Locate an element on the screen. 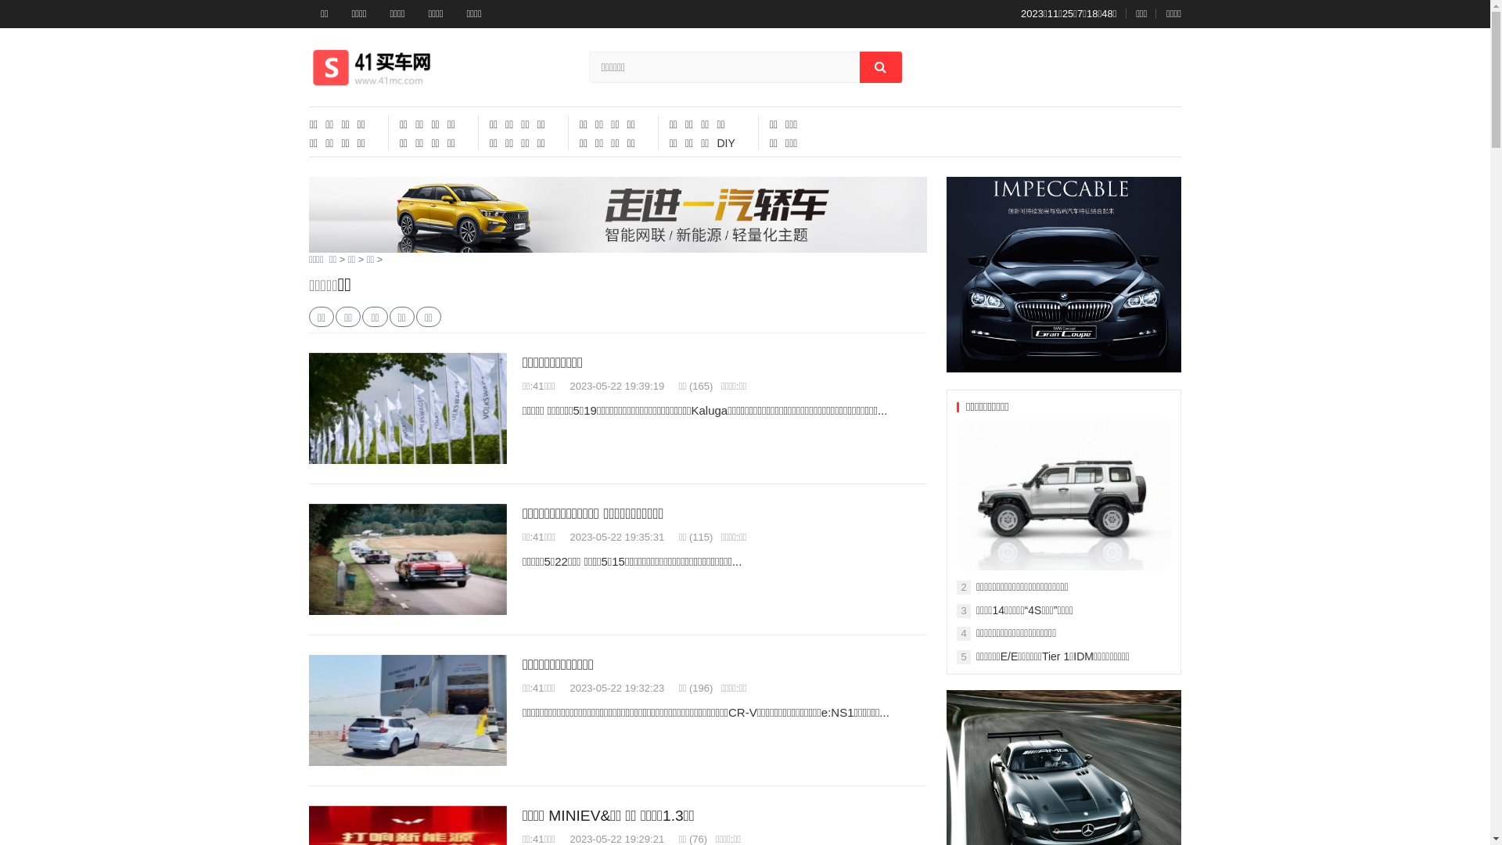  DIY is located at coordinates (726, 143).